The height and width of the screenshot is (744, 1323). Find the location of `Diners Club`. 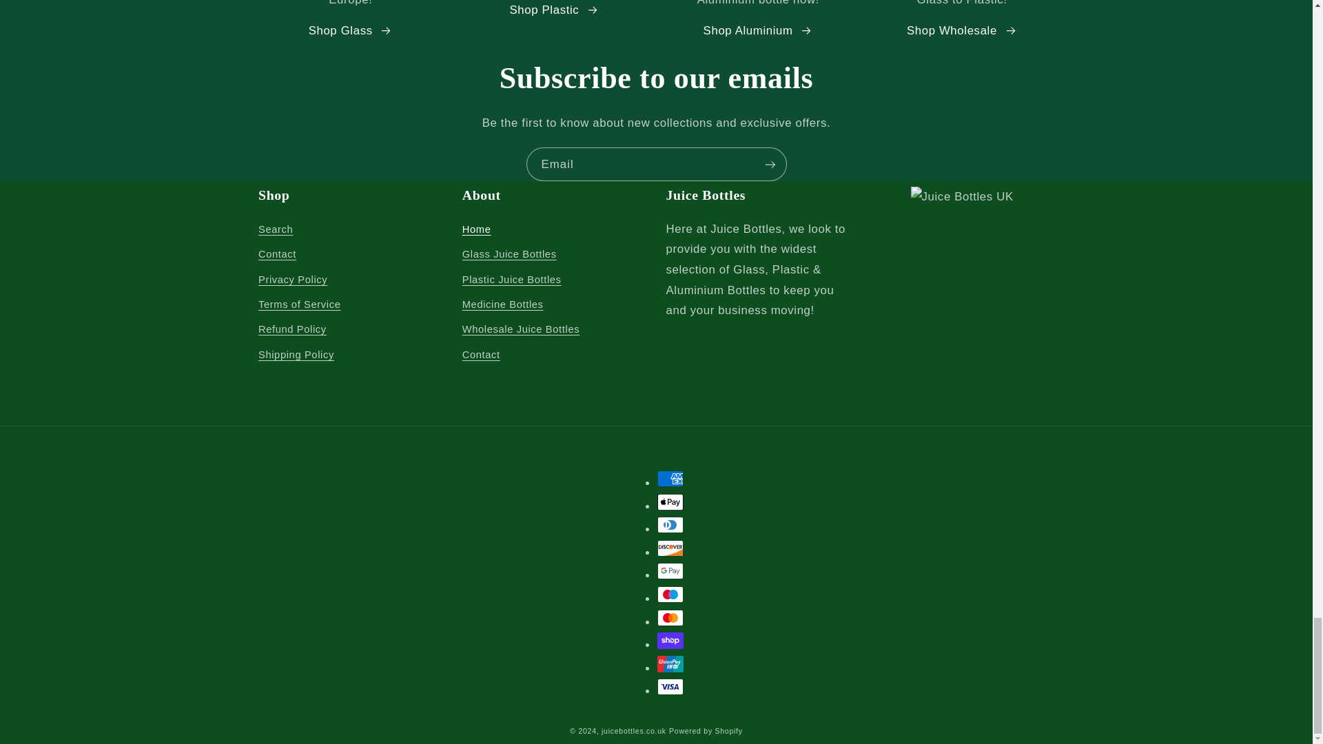

Diners Club is located at coordinates (670, 525).